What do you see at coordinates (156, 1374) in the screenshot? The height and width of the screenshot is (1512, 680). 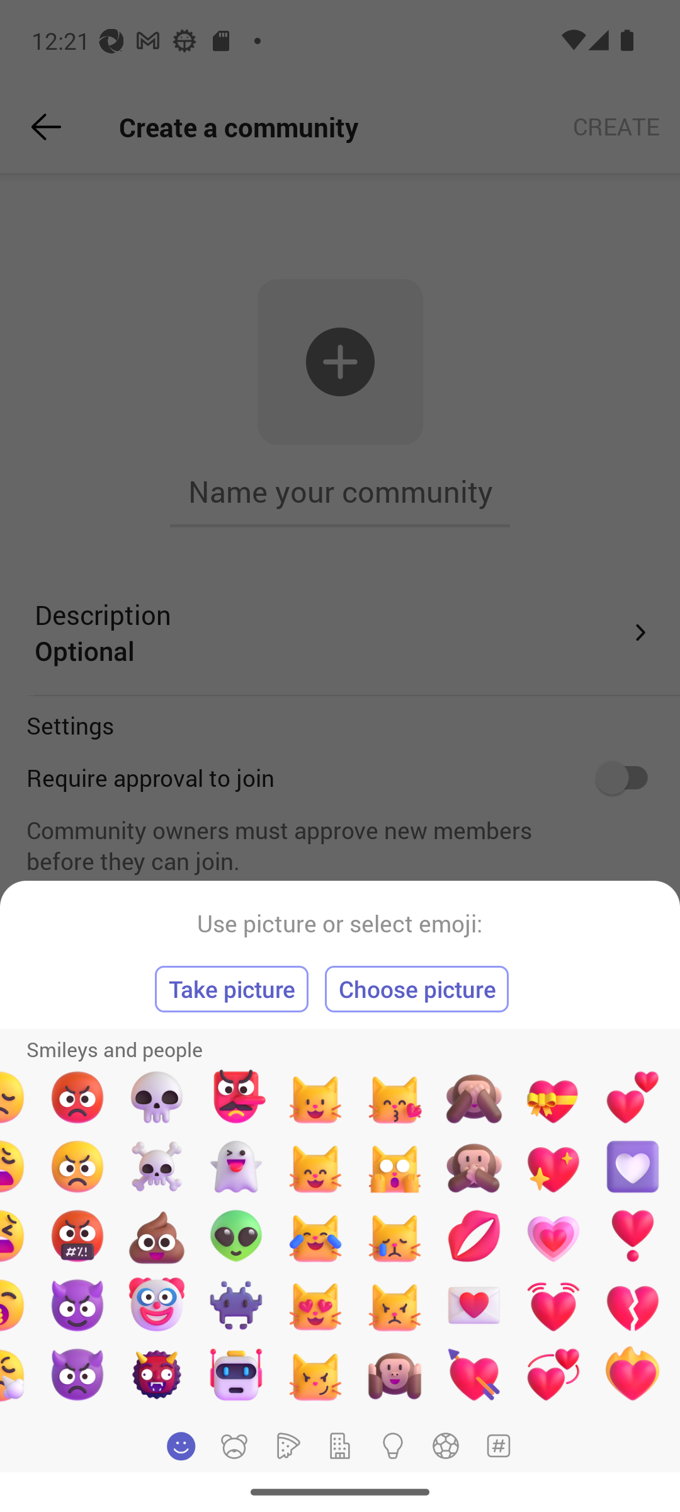 I see `Ogre emoji` at bounding box center [156, 1374].